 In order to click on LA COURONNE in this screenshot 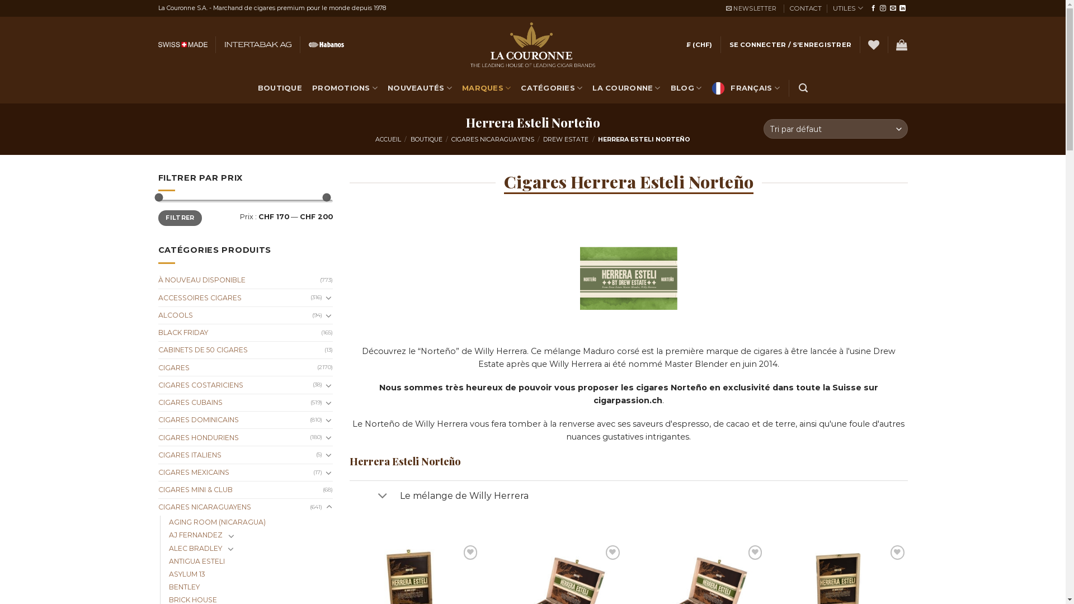, I will do `click(626, 88)`.